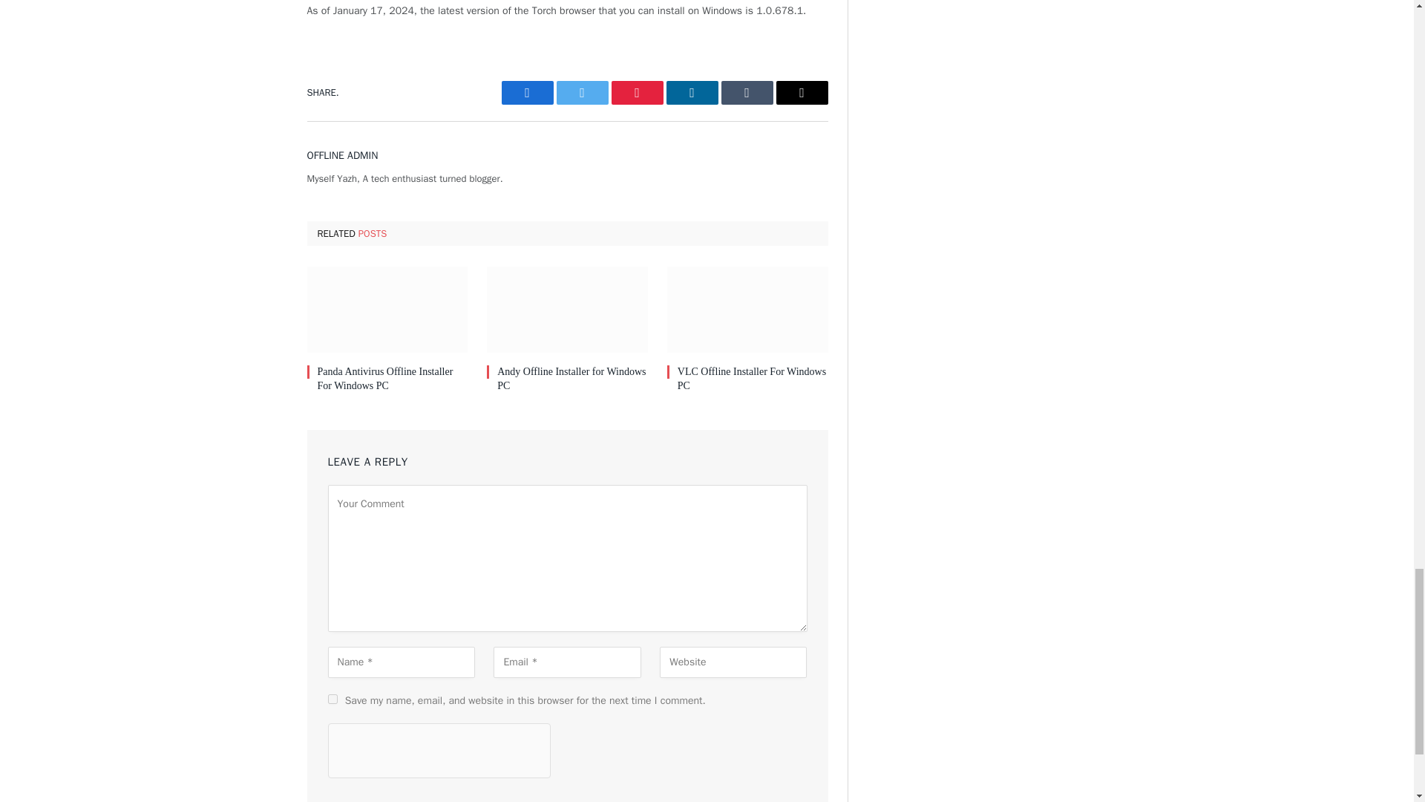 Image resolution: width=1425 pixels, height=802 pixels. What do you see at coordinates (527, 93) in the screenshot?
I see `Facebook` at bounding box center [527, 93].